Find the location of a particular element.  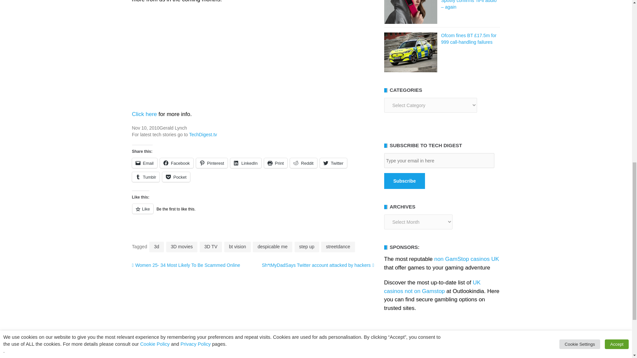

Type your email in here is located at coordinates (439, 160).